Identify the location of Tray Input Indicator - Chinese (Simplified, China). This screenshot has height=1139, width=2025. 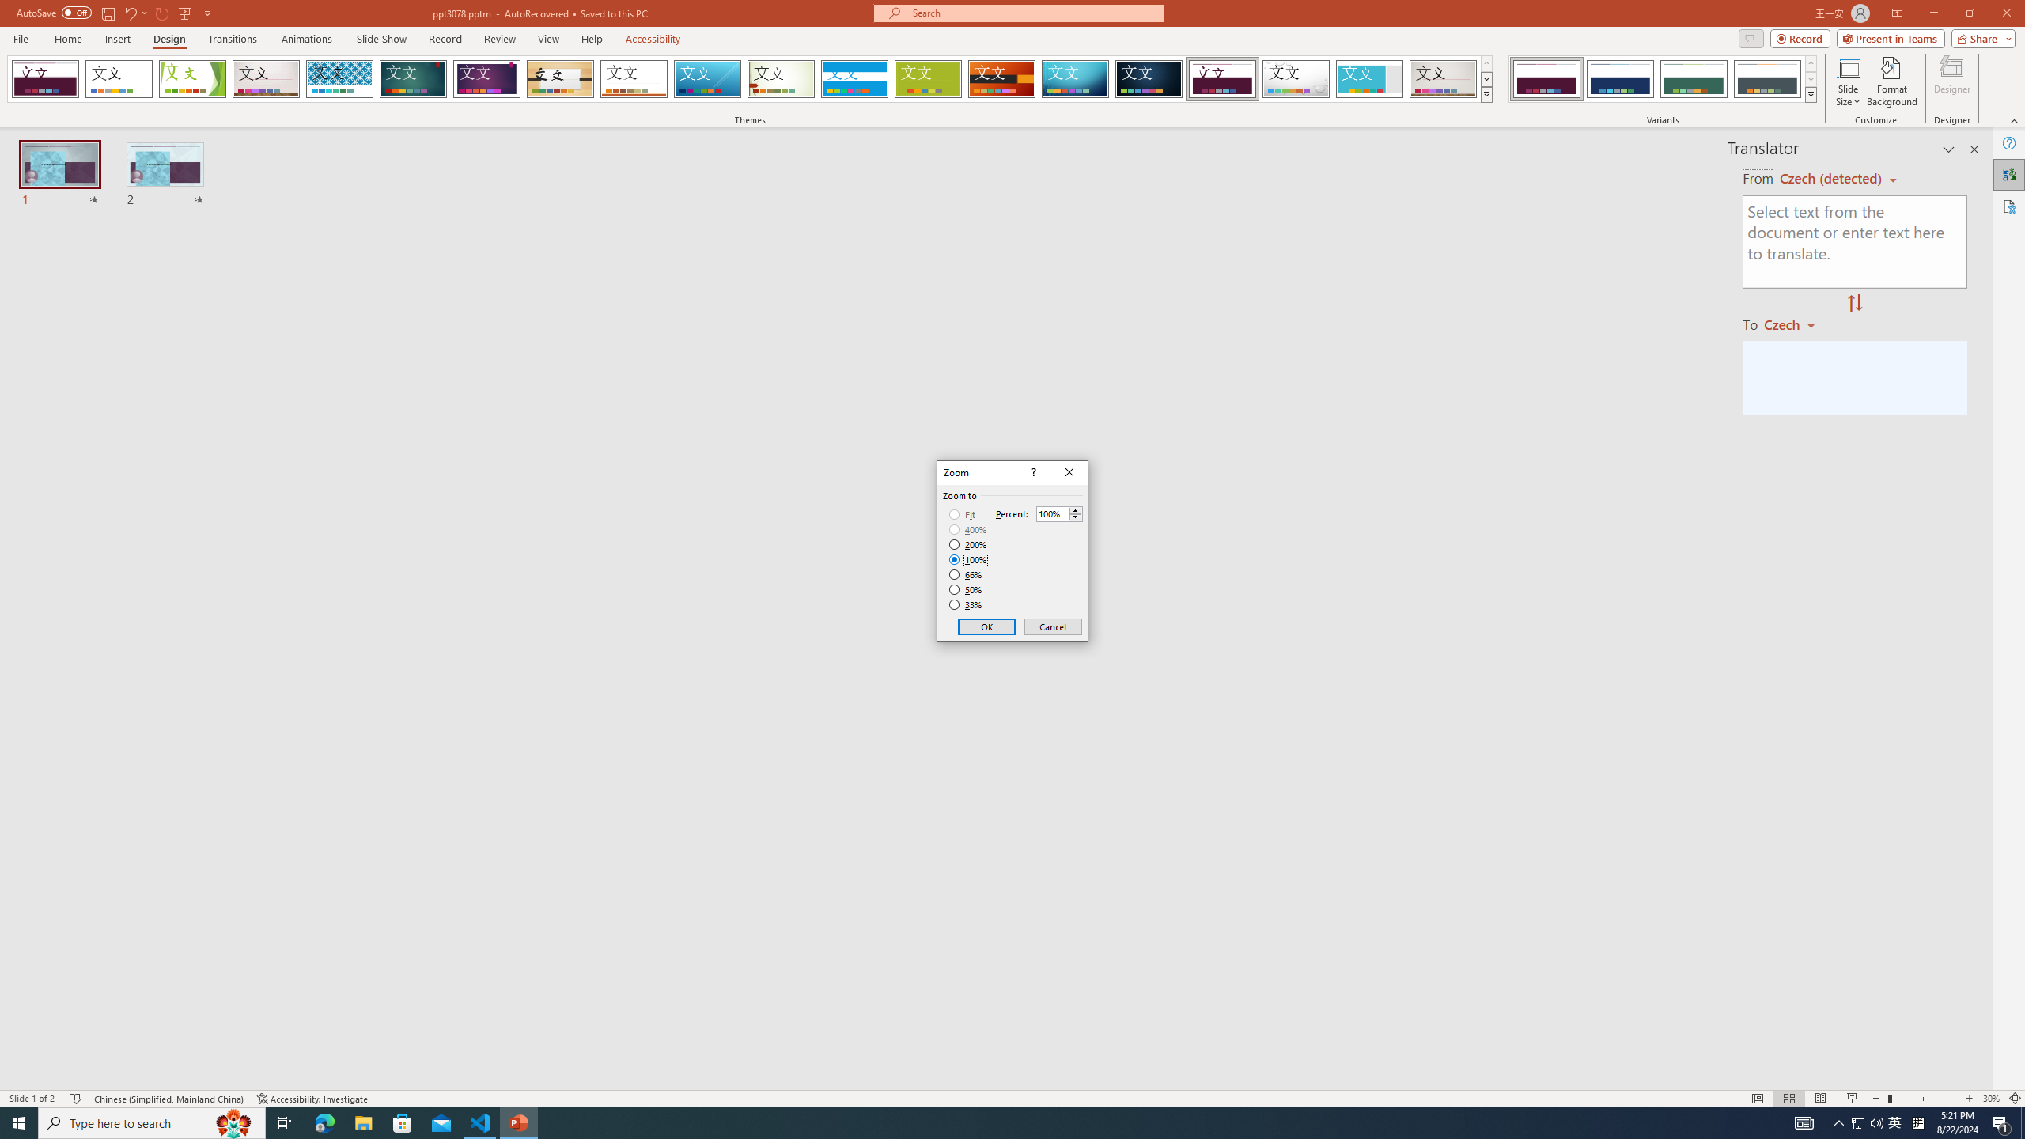
(1917, 1123).